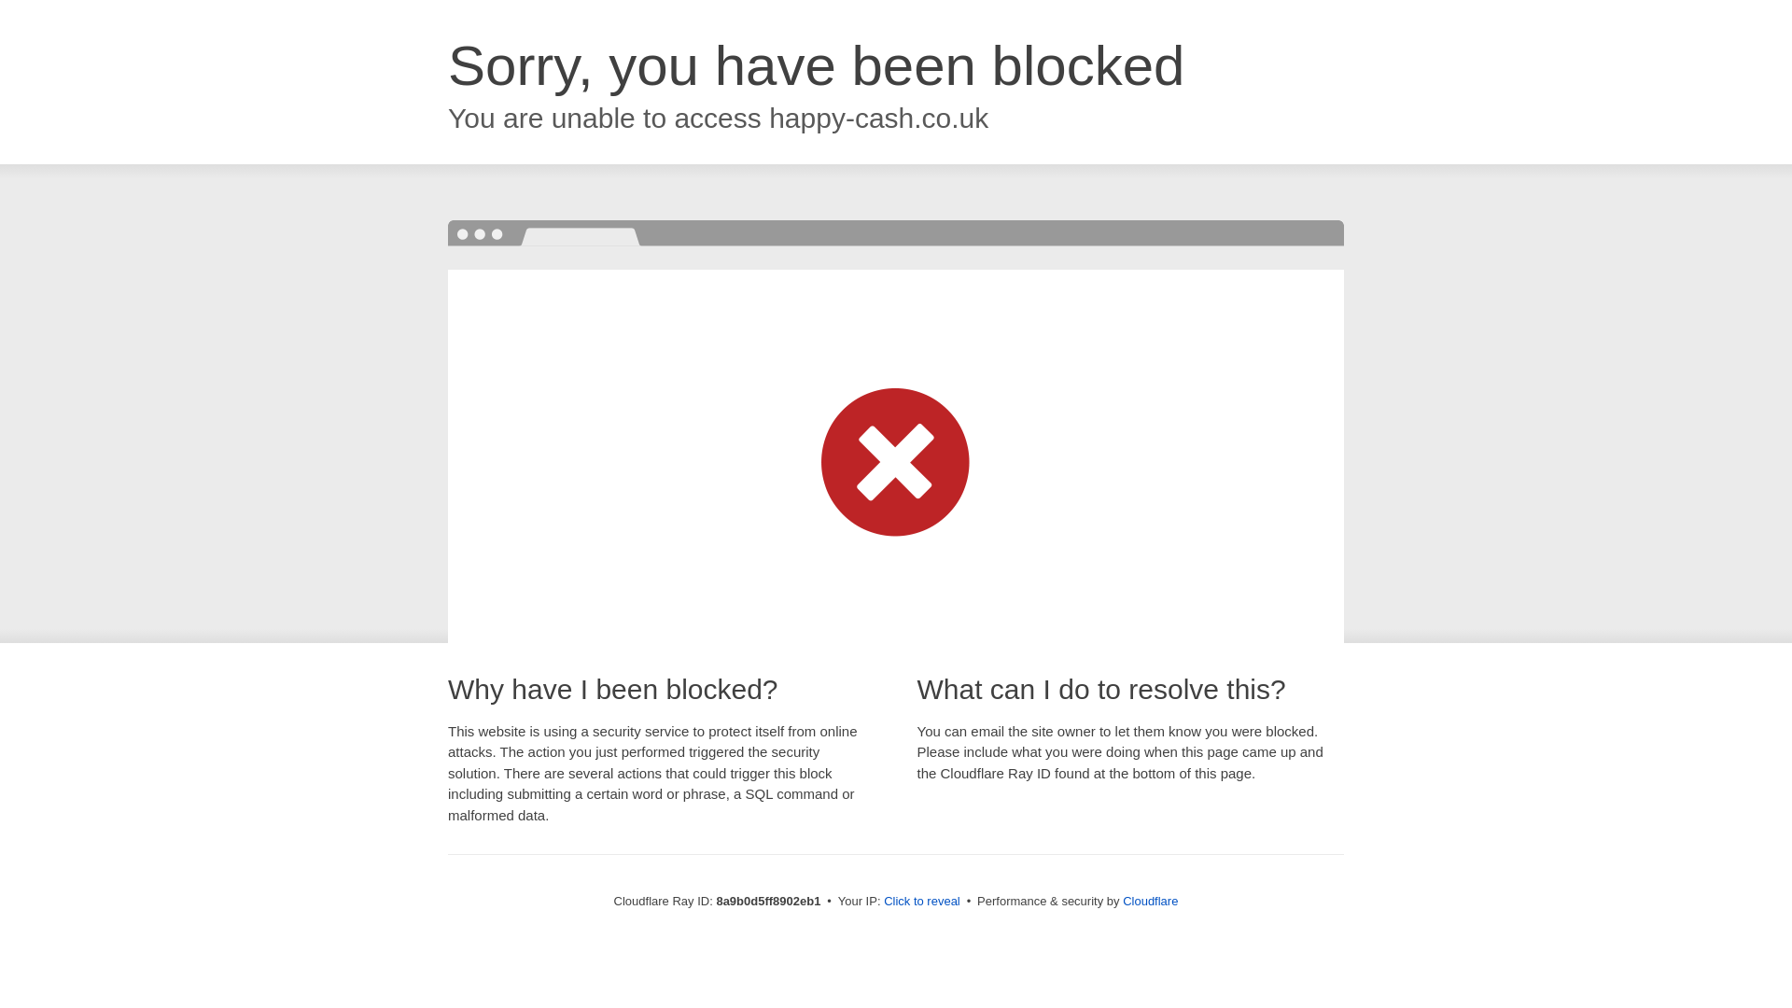  What do you see at coordinates (922, 902) in the screenshot?
I see `Click to reveal` at bounding box center [922, 902].